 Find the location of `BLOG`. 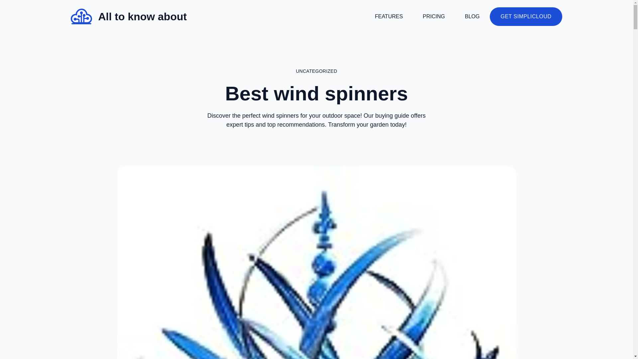

BLOG is located at coordinates (472, 17).